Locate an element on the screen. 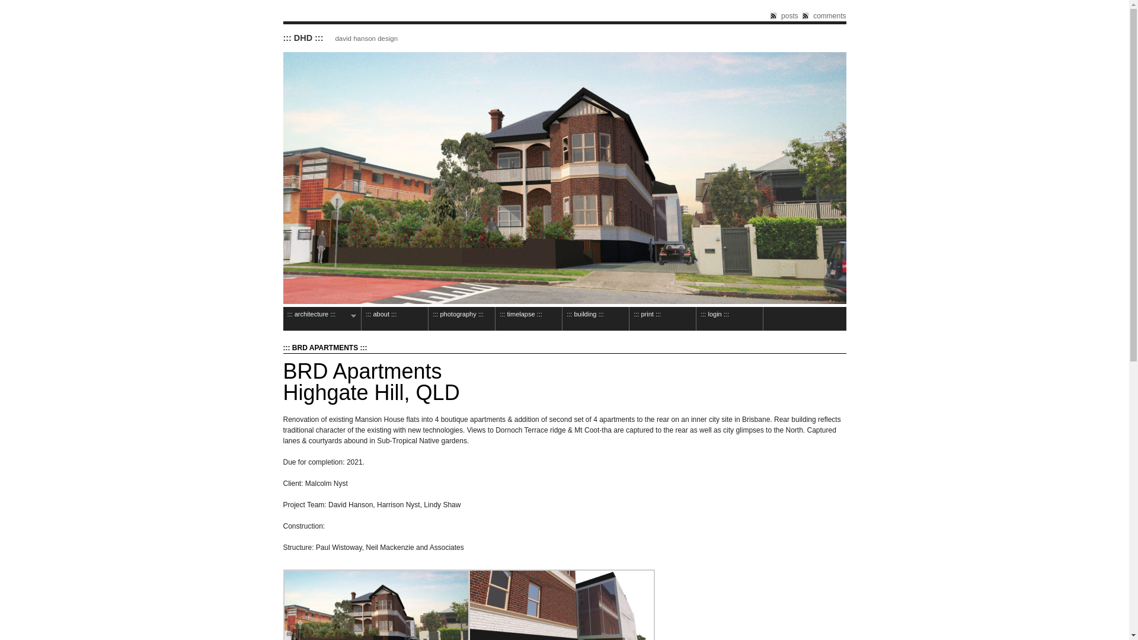  ::: DHD ::: is located at coordinates (303, 38).